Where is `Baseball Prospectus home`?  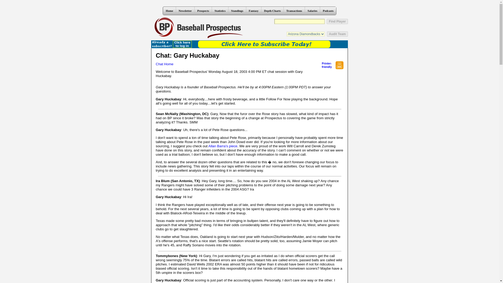
Baseball Prospectus home is located at coordinates (199, 28).